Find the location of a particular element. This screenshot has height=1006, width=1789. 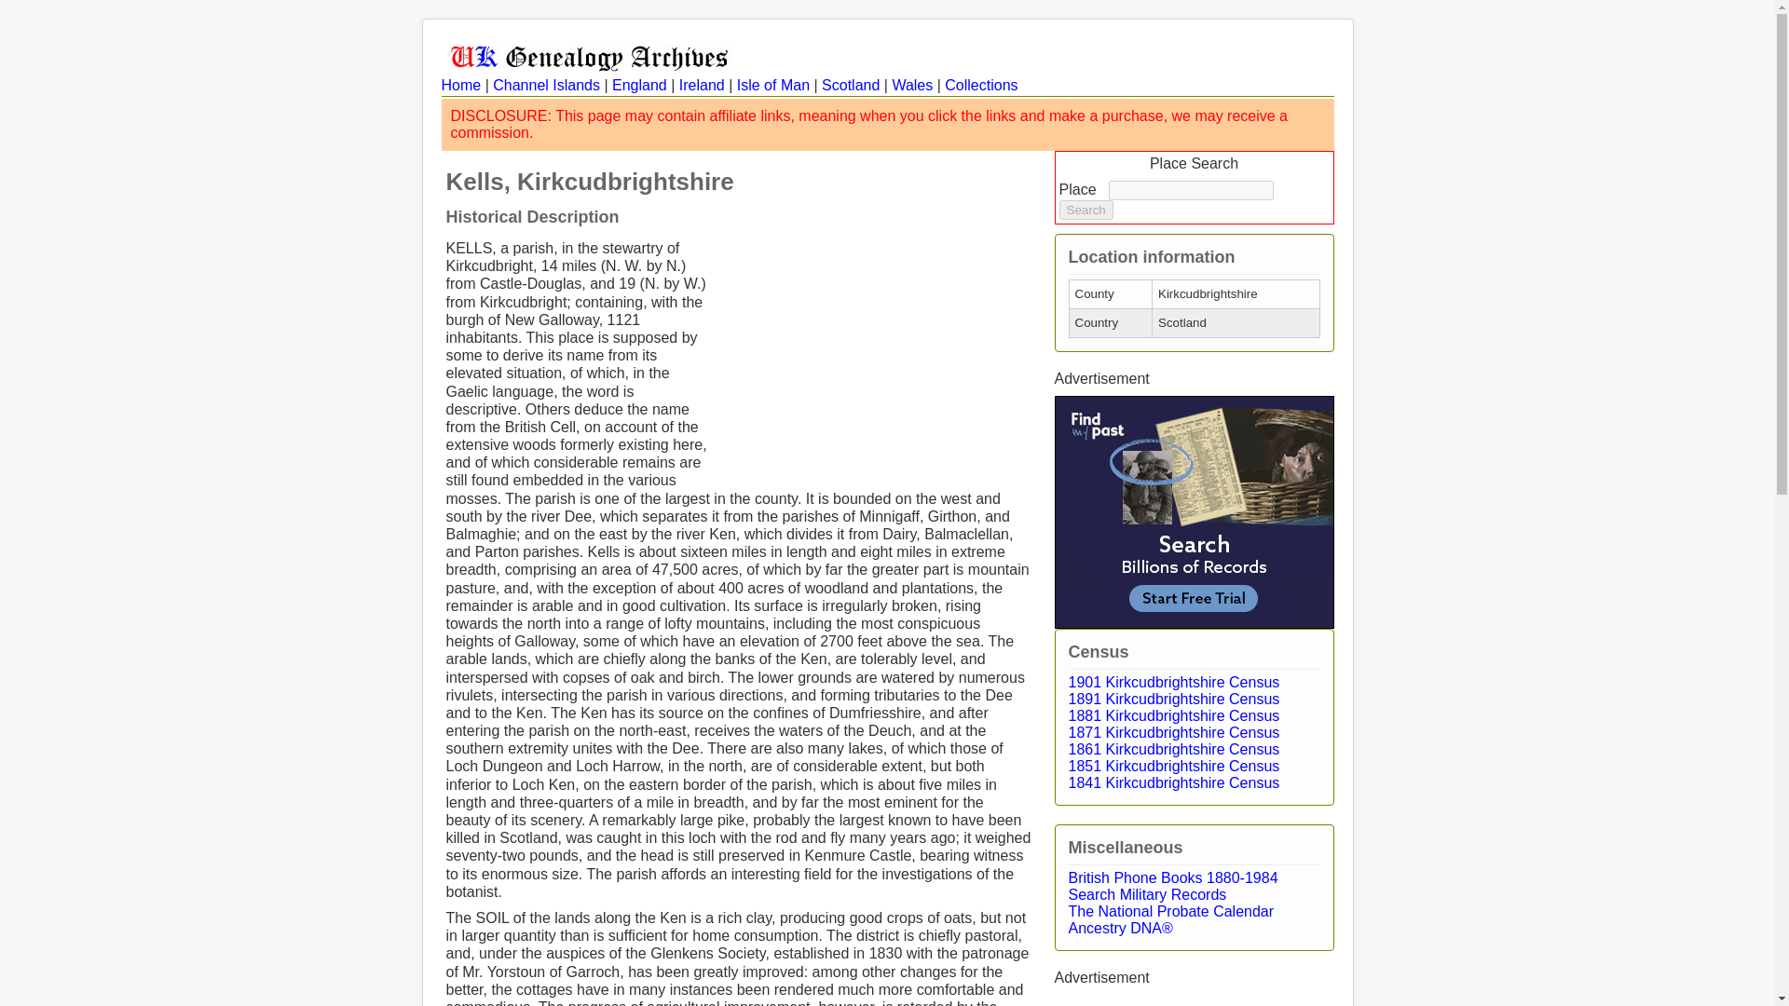

Ireland is located at coordinates (702, 86).